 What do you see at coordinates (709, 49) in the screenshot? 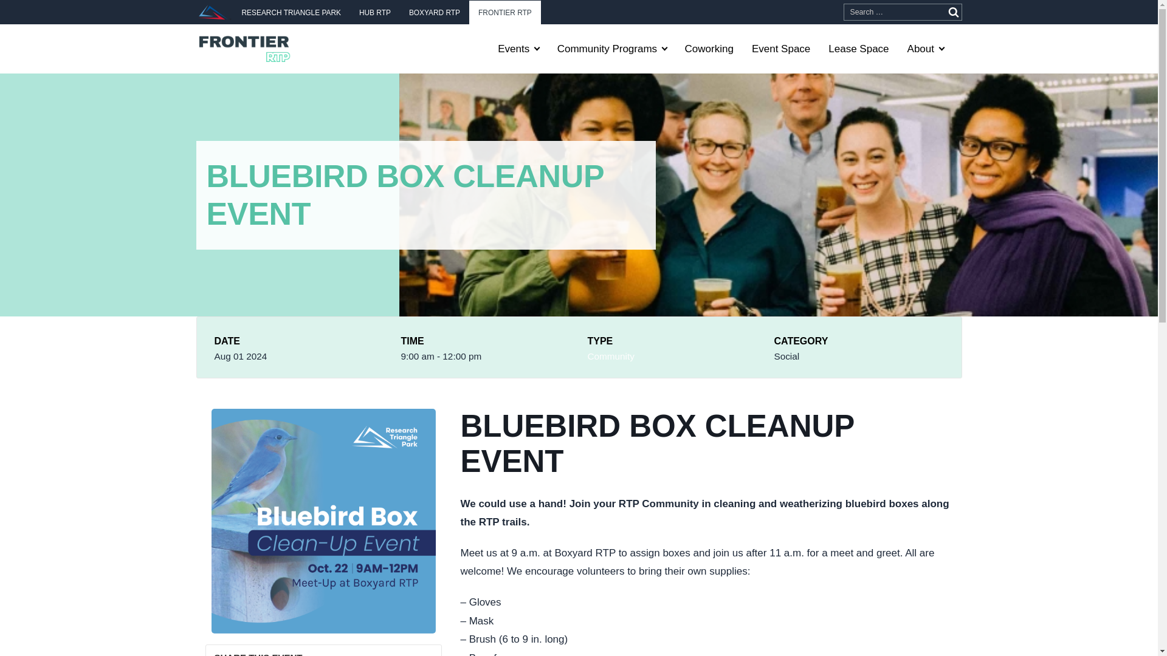
I see `Coworking` at bounding box center [709, 49].